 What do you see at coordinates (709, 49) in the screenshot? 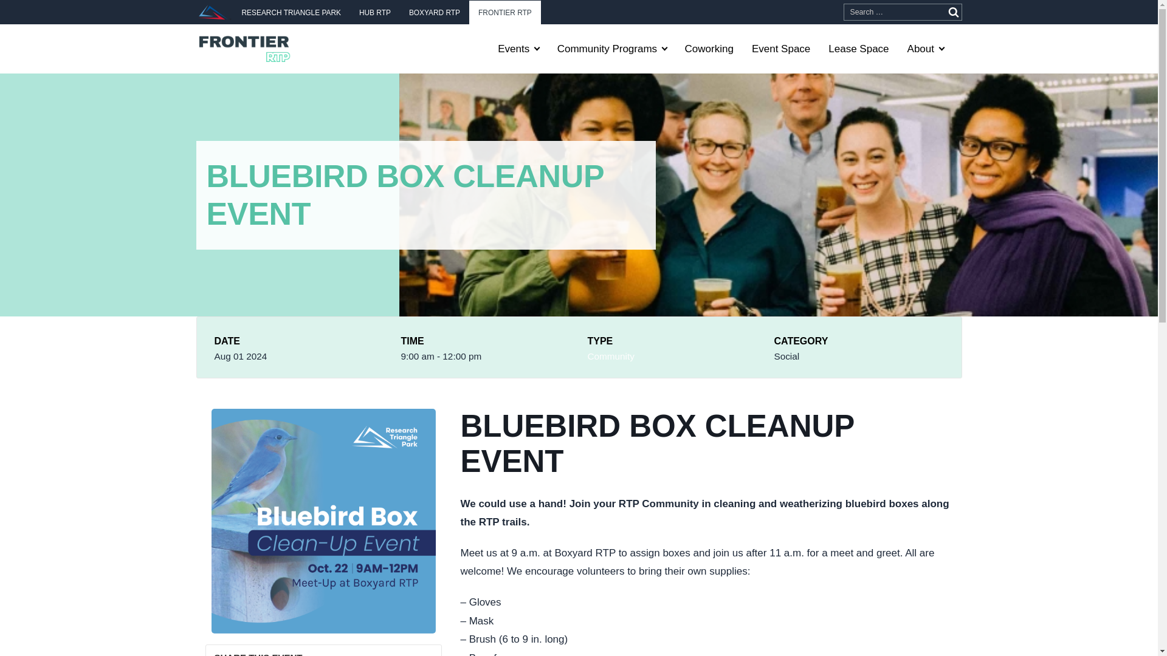
I see `Coworking` at bounding box center [709, 49].